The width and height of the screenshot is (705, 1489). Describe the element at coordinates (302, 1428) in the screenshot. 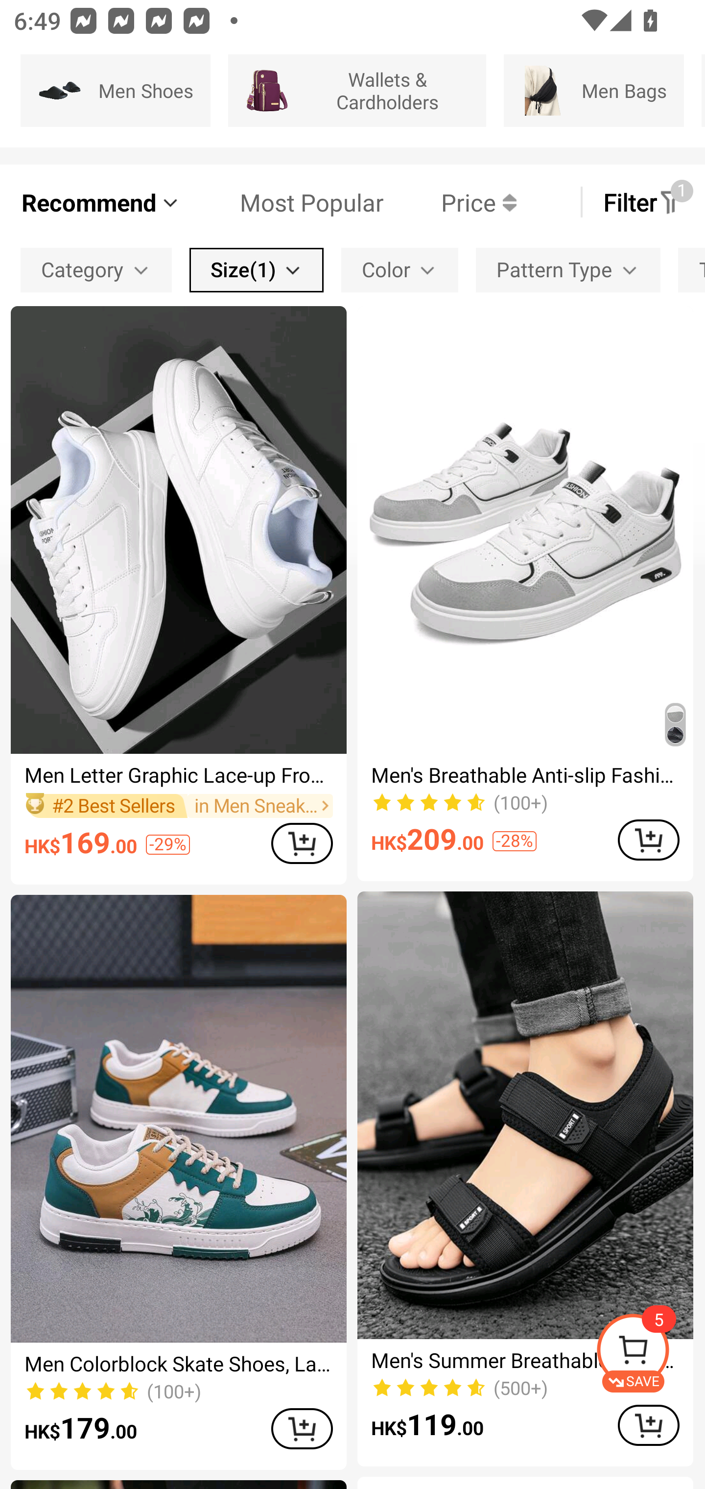

I see `ADD TO CART` at that location.